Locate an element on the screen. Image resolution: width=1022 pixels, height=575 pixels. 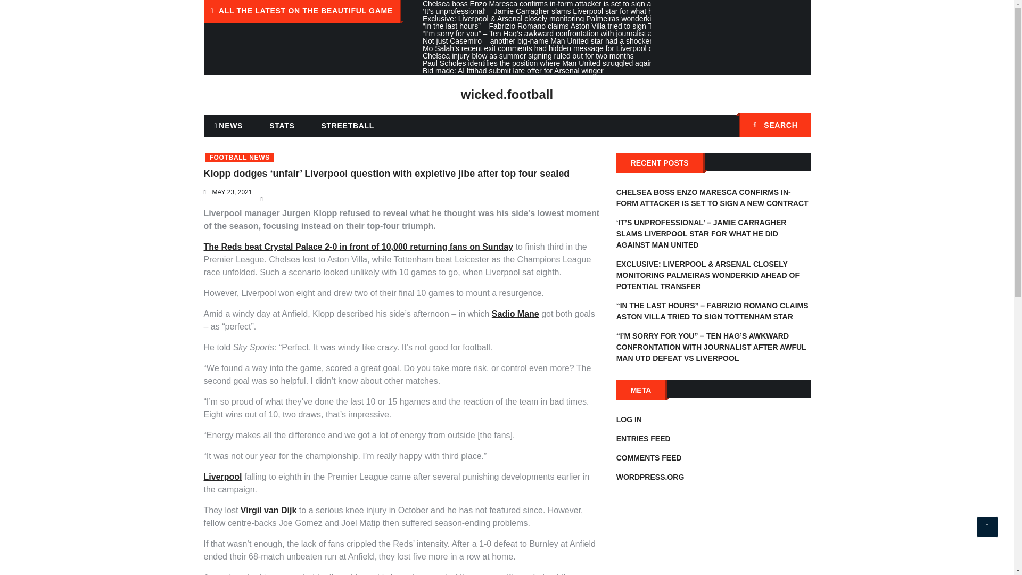
Virgil van Dijk is located at coordinates (268, 510).